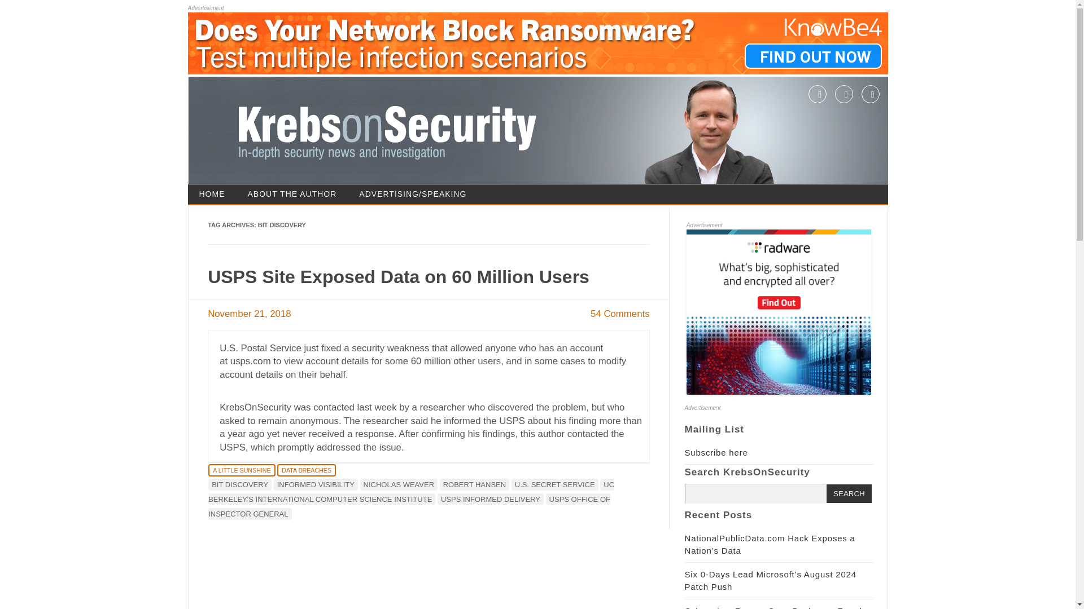  What do you see at coordinates (554, 484) in the screenshot?
I see `U.S. SECRET SERVICE` at bounding box center [554, 484].